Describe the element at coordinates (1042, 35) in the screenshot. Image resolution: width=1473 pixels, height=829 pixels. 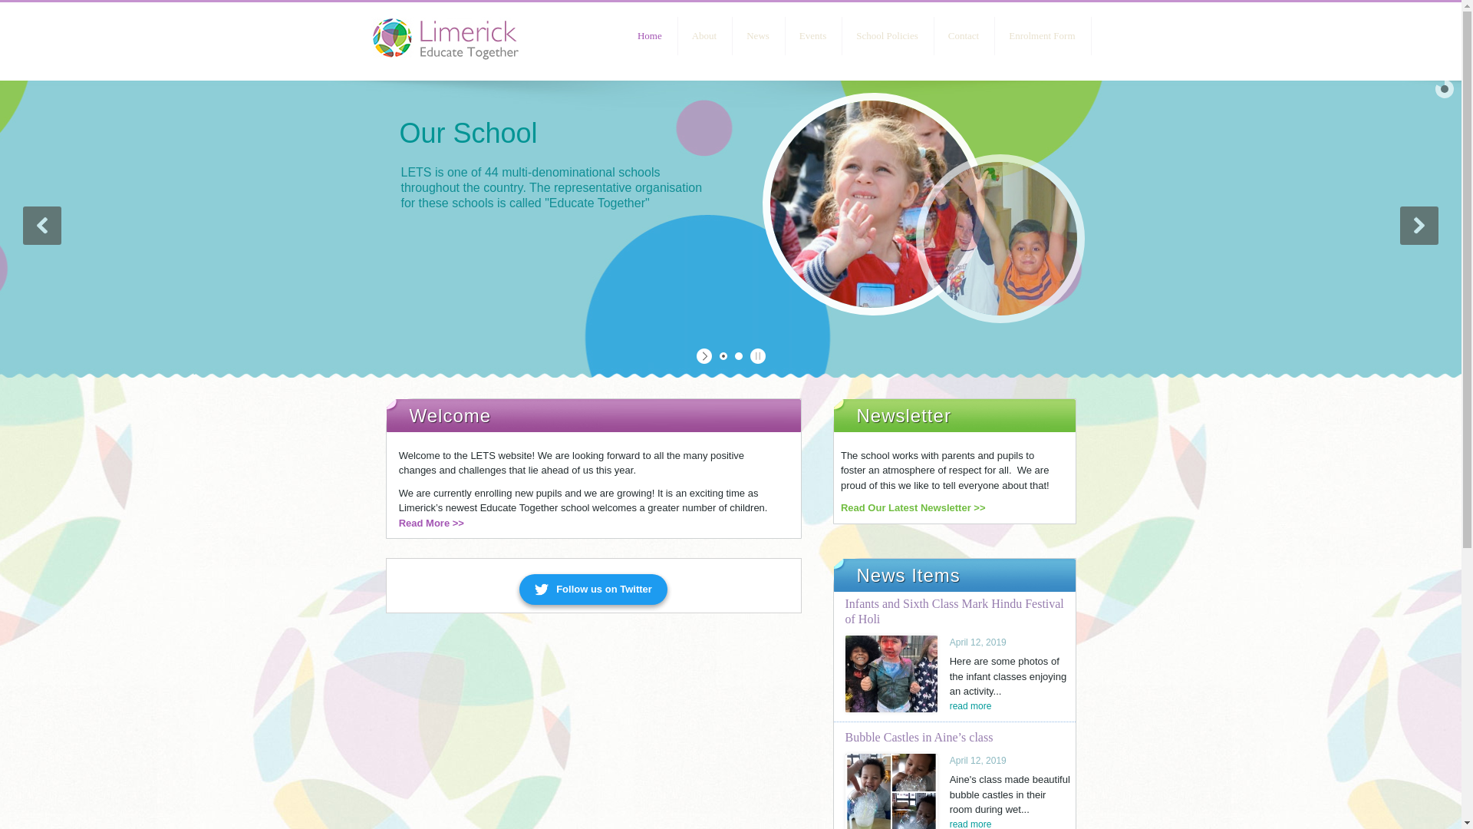
I see `Enrolment Form` at that location.